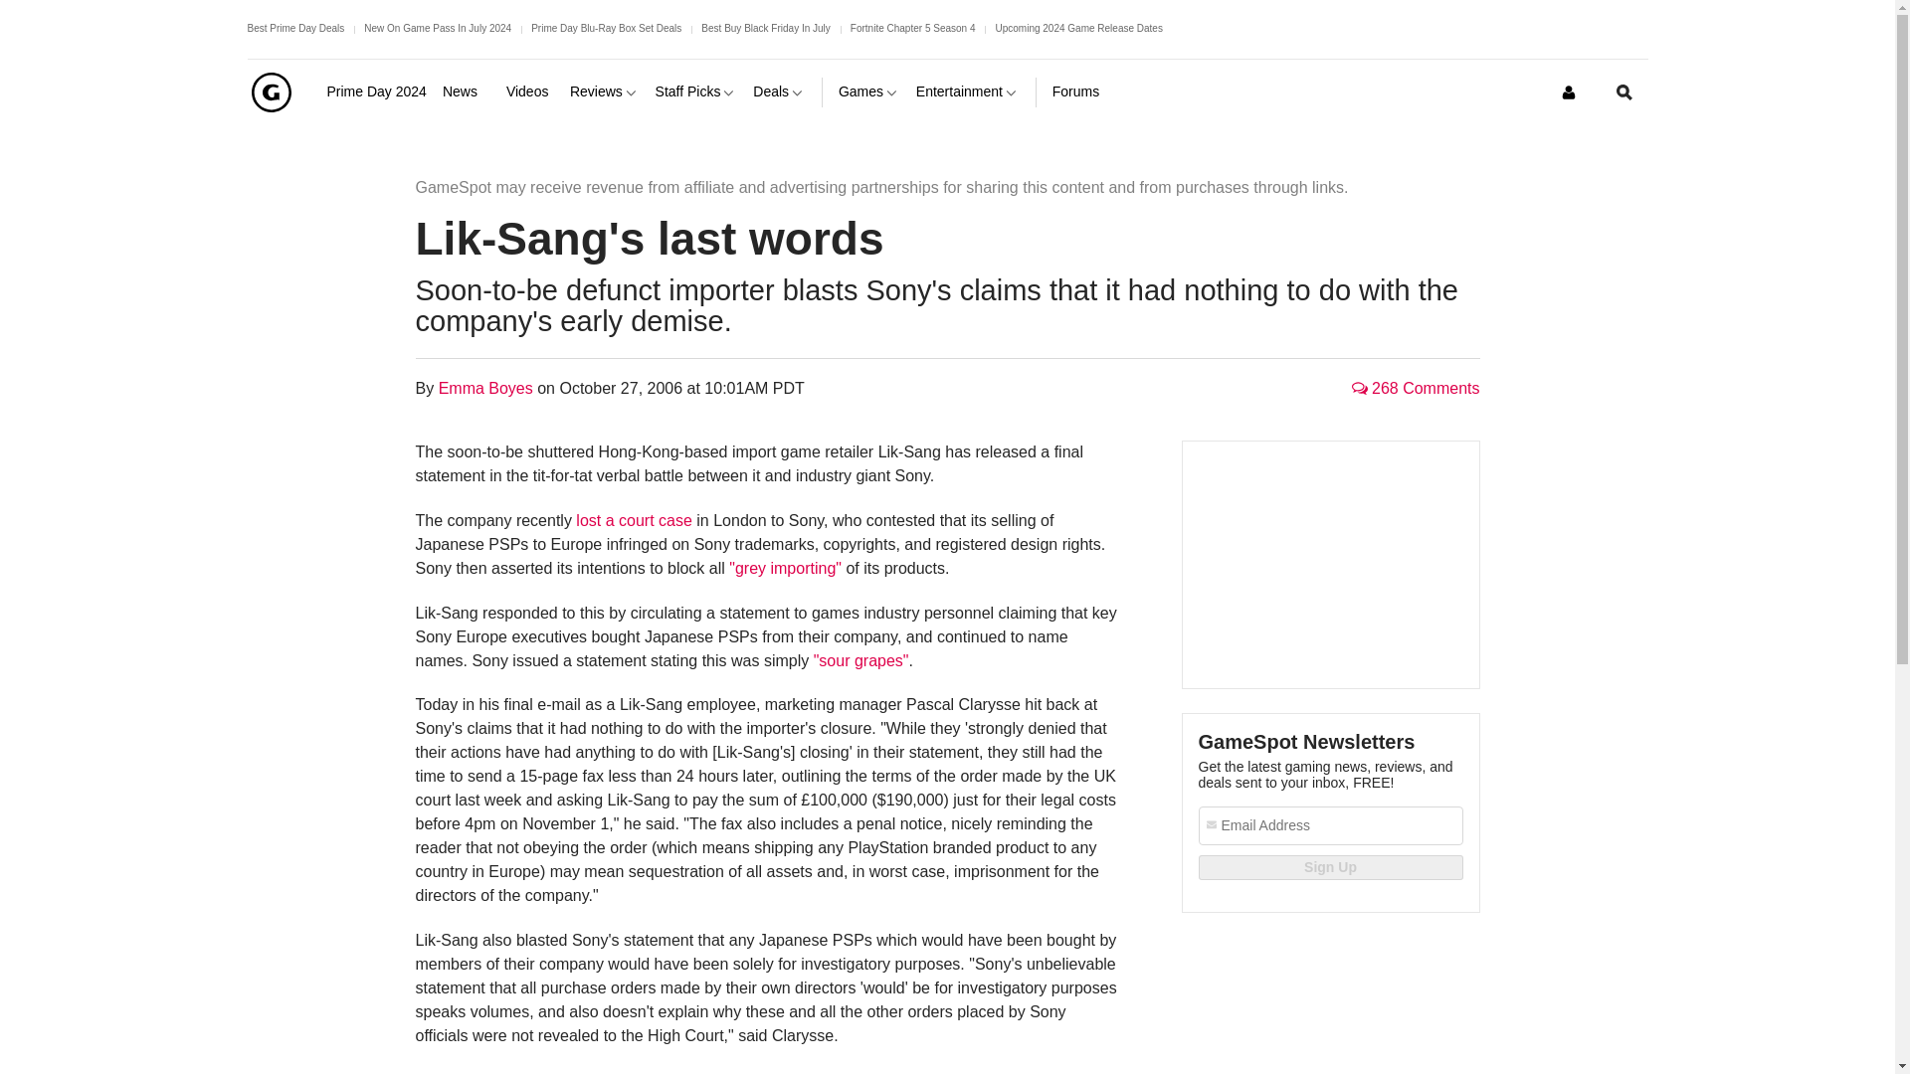  Describe the element at coordinates (606, 28) in the screenshot. I see `Prime Day Blu-Ray Box Set Deals` at that location.